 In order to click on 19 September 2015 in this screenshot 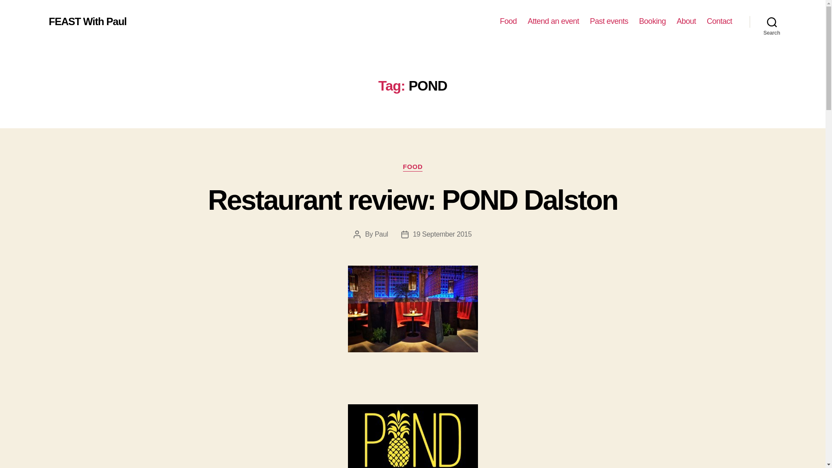, I will do `click(442, 234)`.